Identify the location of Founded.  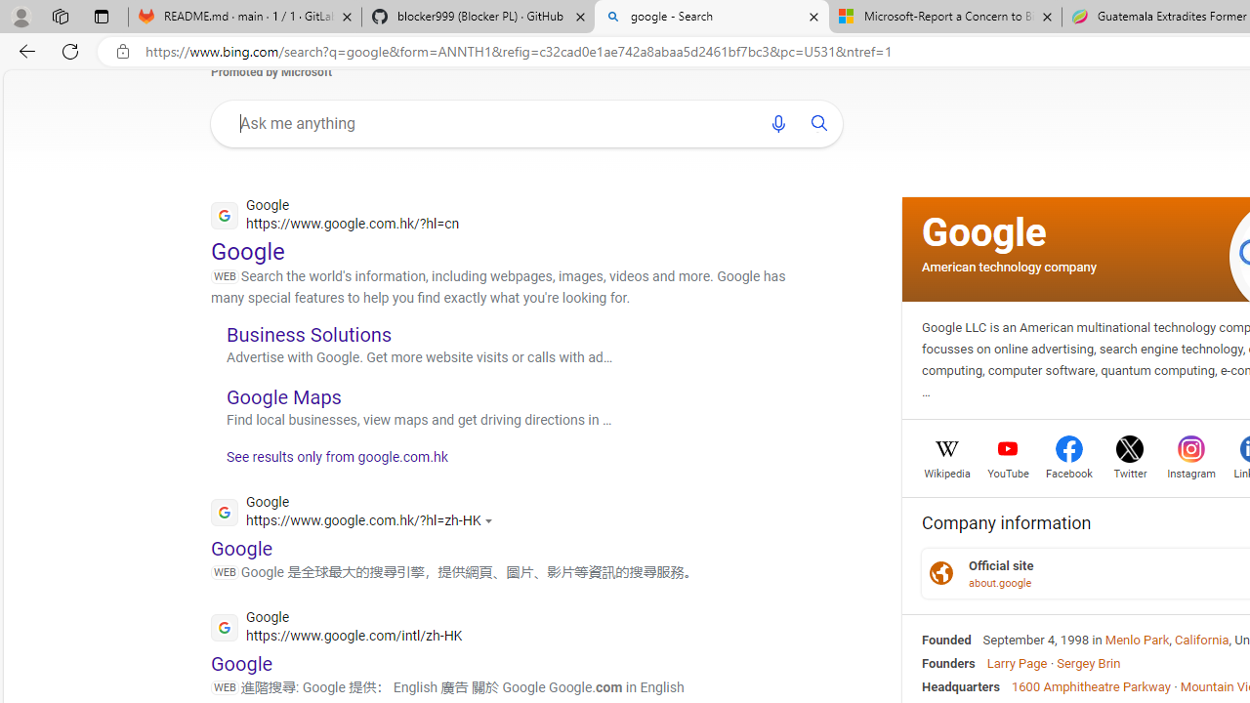
(946, 640).